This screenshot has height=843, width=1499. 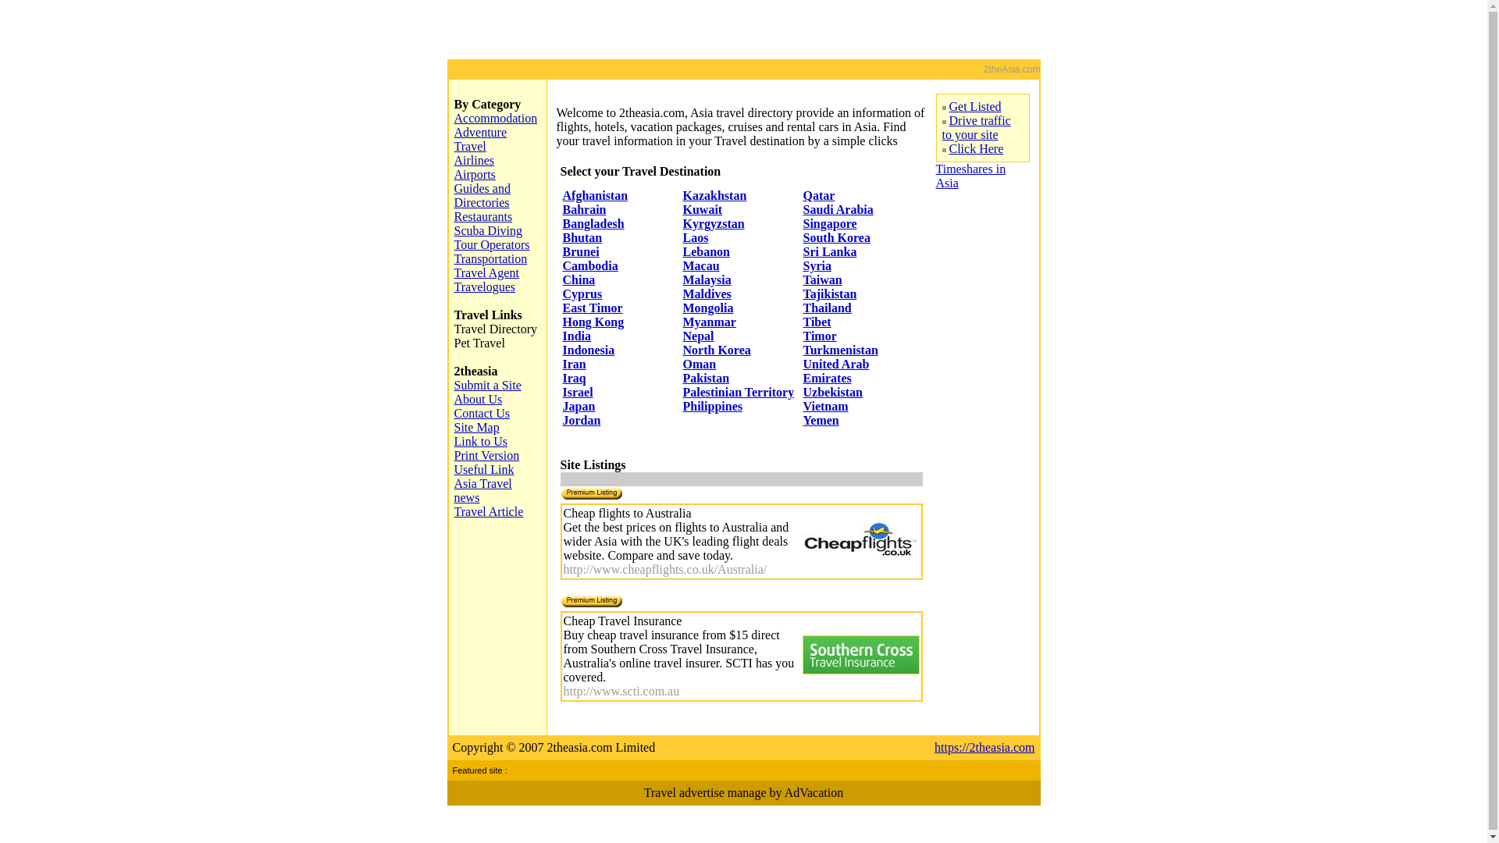 I want to click on Indonesia, so click(x=589, y=350).